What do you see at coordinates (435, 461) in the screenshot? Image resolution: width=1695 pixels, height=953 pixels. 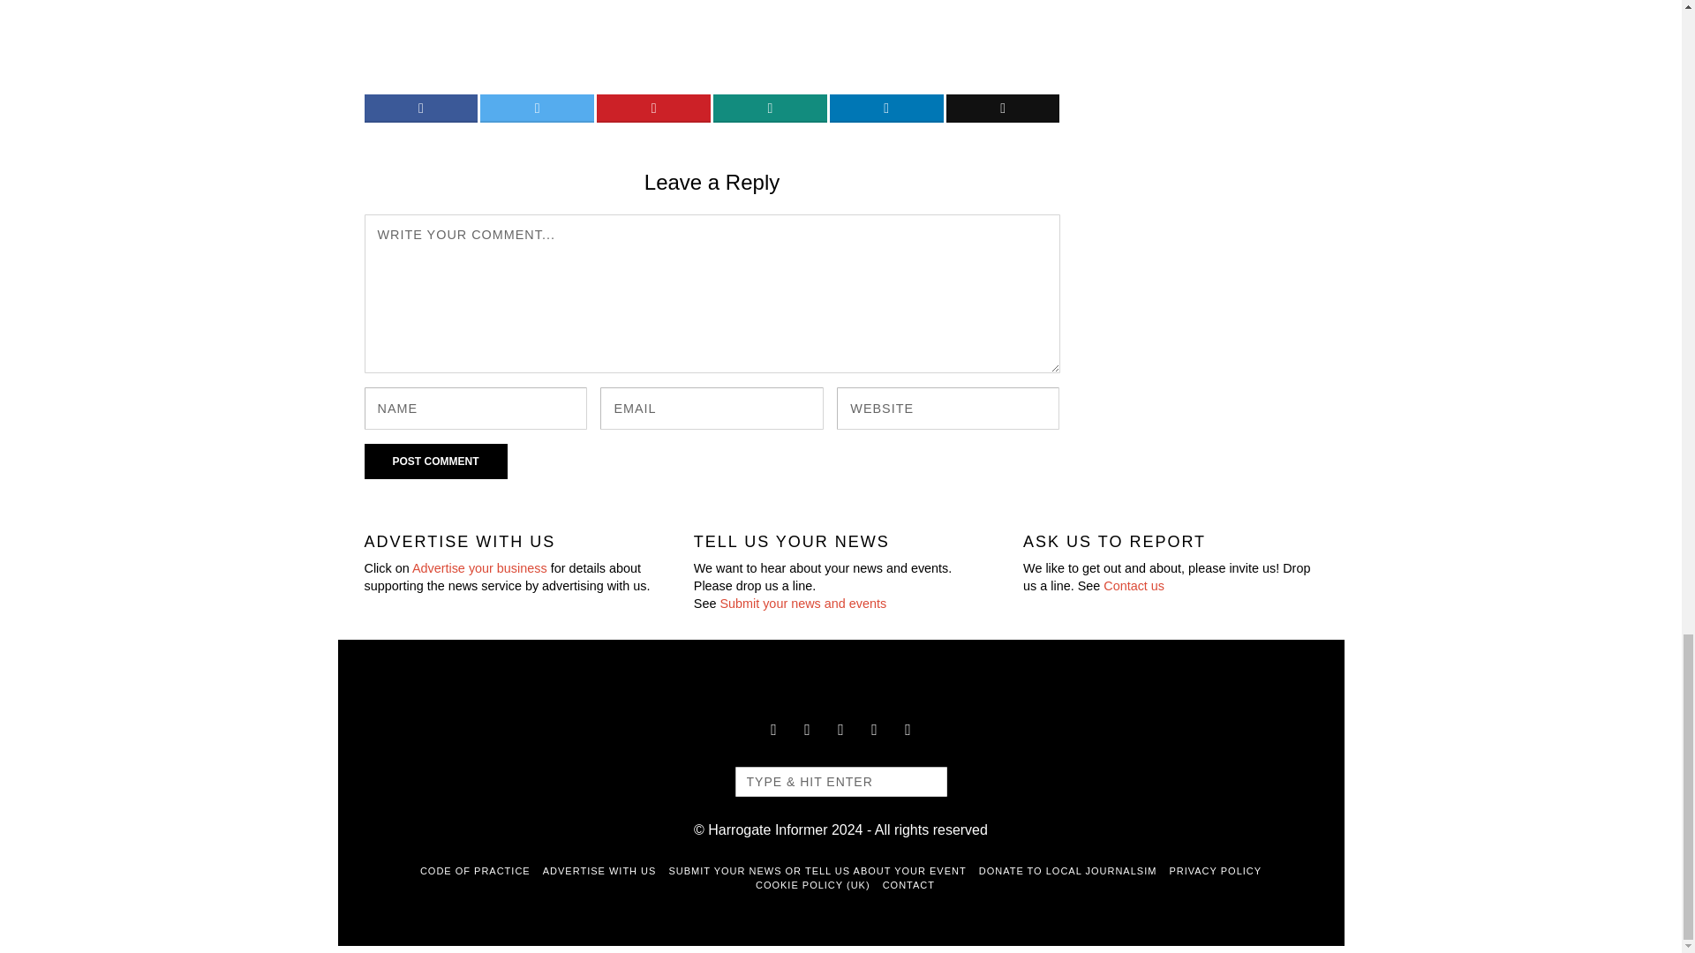 I see `Post Comment` at bounding box center [435, 461].